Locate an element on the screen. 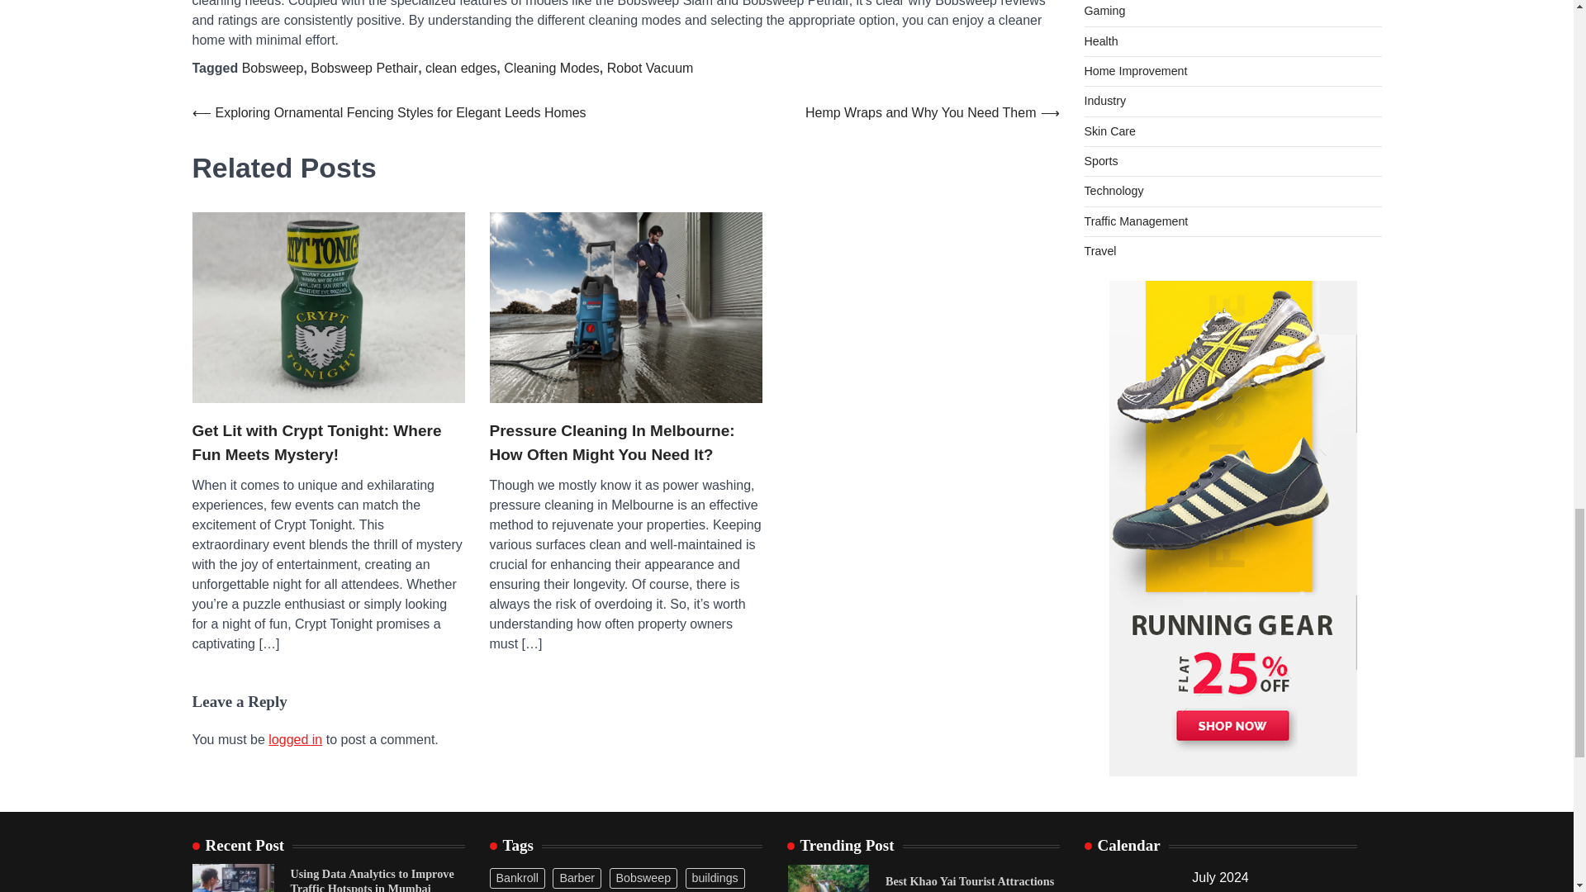  Sunday is located at coordinates (1337, 890).